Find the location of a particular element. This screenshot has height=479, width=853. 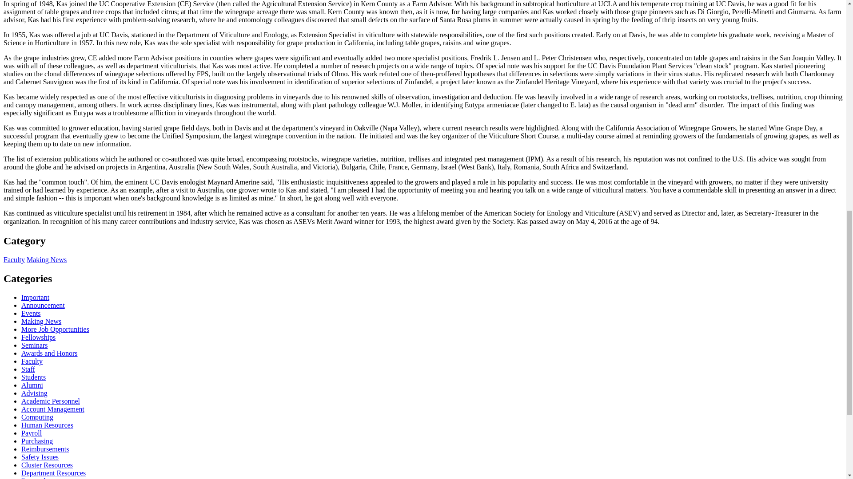

Important is located at coordinates (36, 297).